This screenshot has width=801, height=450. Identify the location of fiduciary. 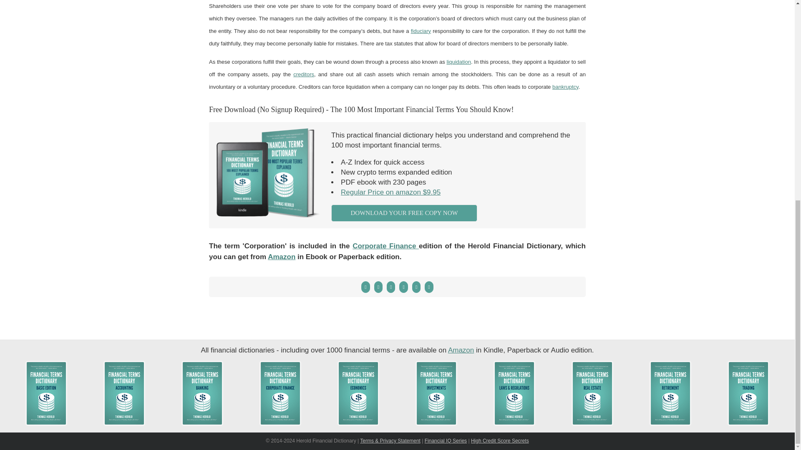
(421, 31).